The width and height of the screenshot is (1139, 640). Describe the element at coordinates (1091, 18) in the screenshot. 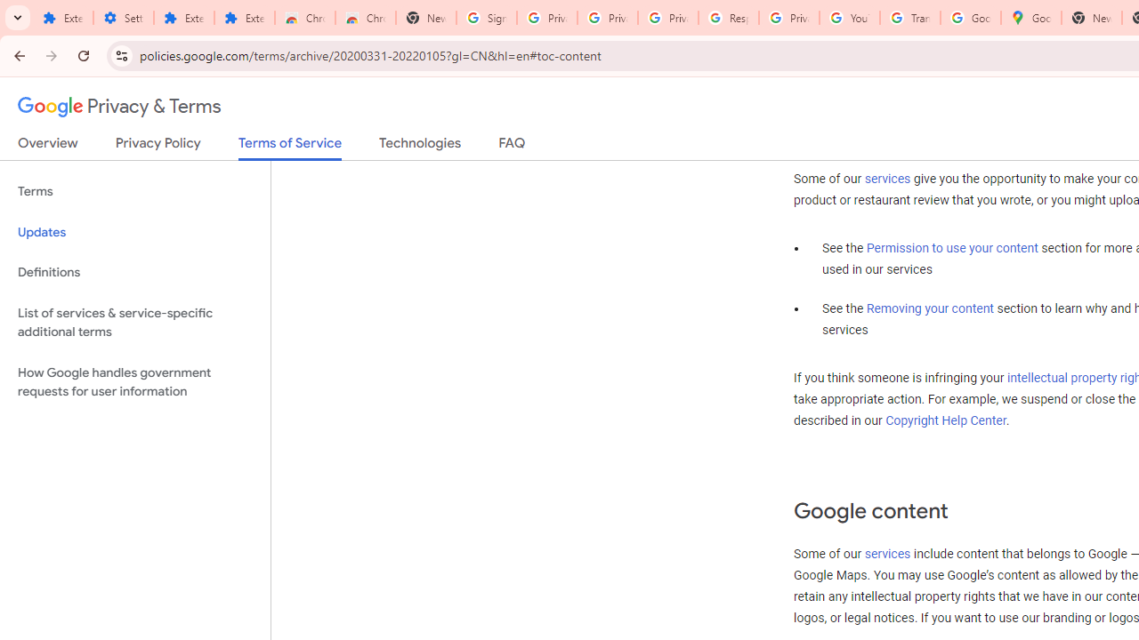

I see `New Tab` at that location.